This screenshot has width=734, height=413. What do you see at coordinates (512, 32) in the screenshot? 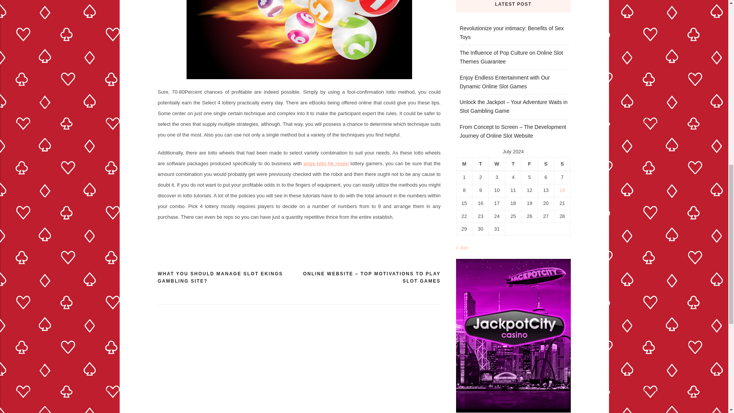
I see `Revolutionize your intimacy: Benefits of Sex Toys` at bounding box center [512, 32].